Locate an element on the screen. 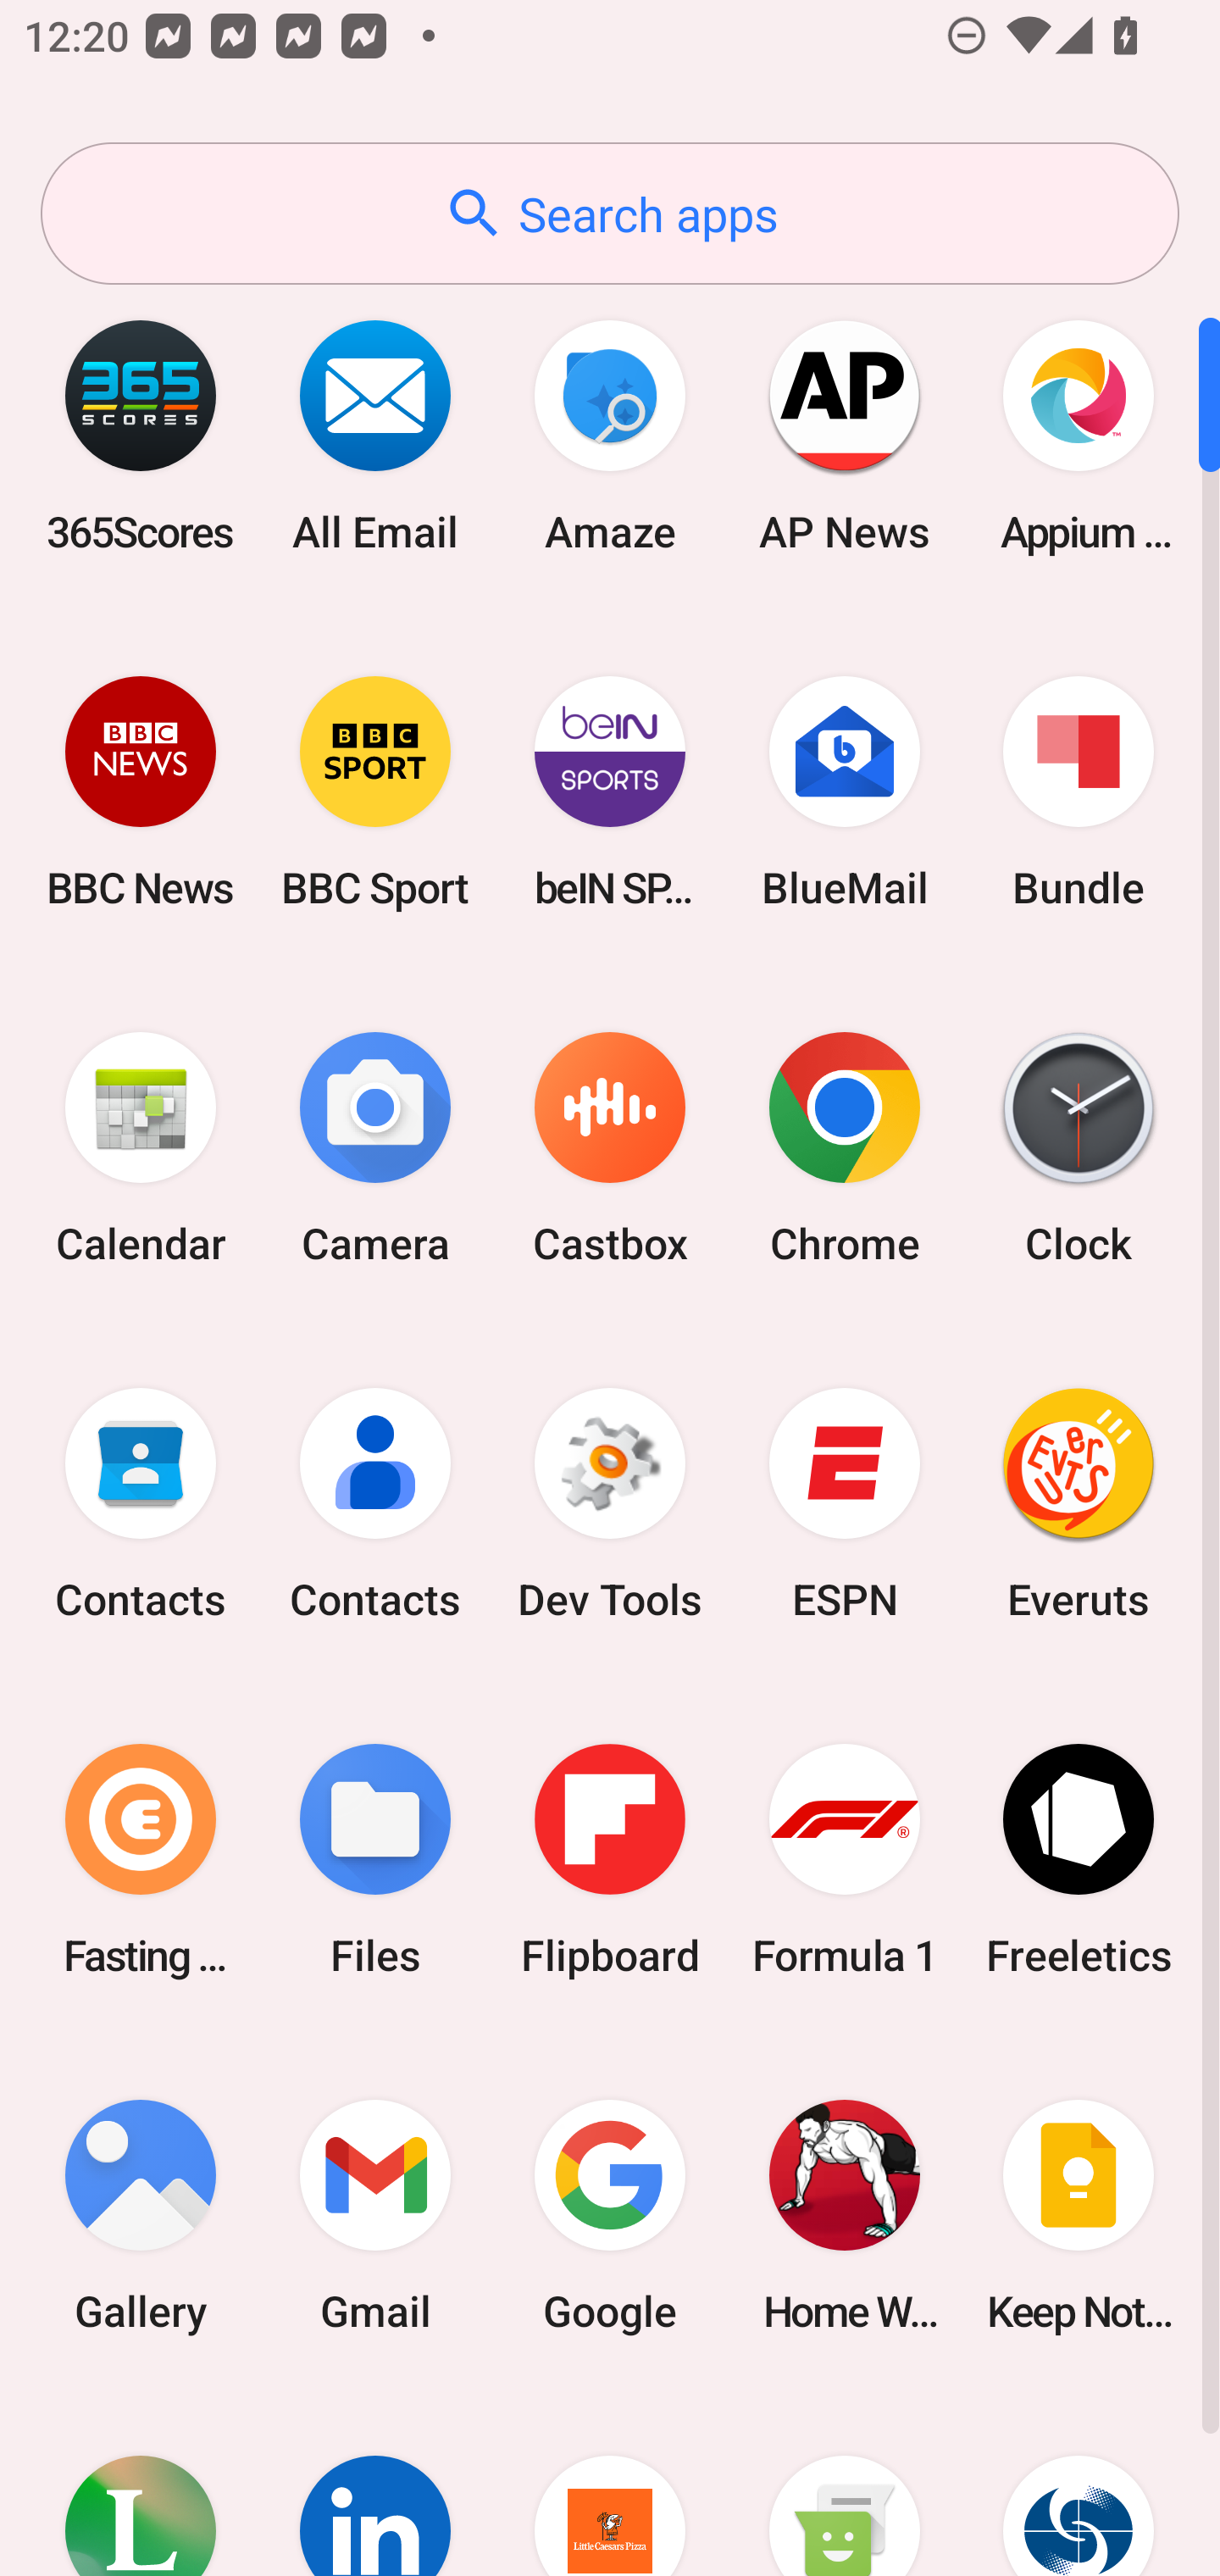 The image size is (1220, 2576). Gallery is located at coordinates (141, 2215).